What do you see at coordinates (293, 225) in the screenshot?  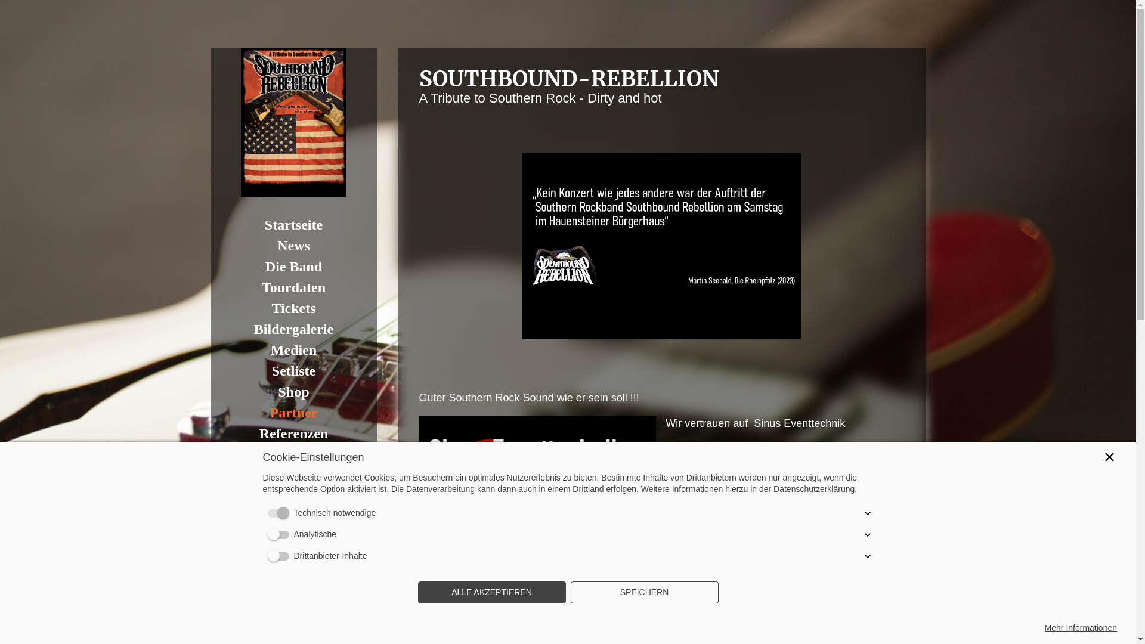 I see `Startseite` at bounding box center [293, 225].